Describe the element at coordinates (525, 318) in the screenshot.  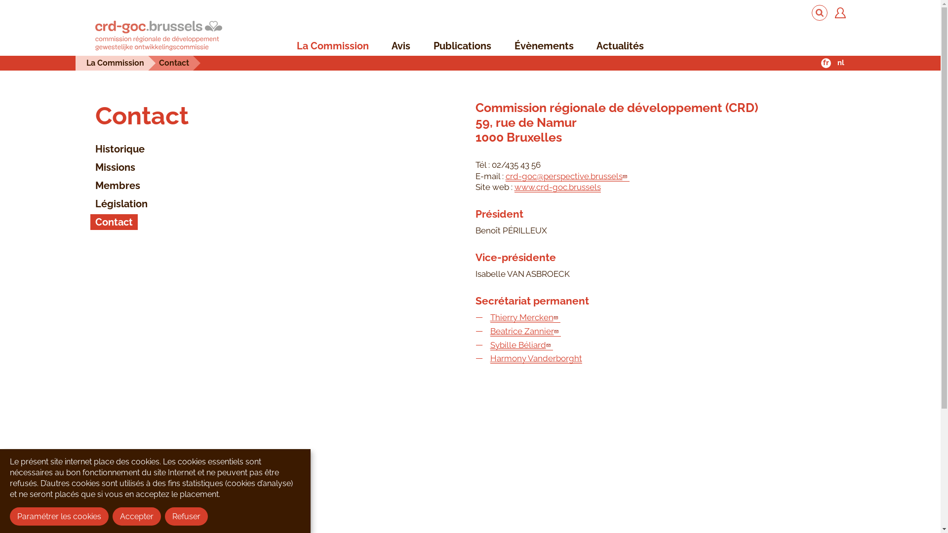
I see `Thierry Mercken` at that location.